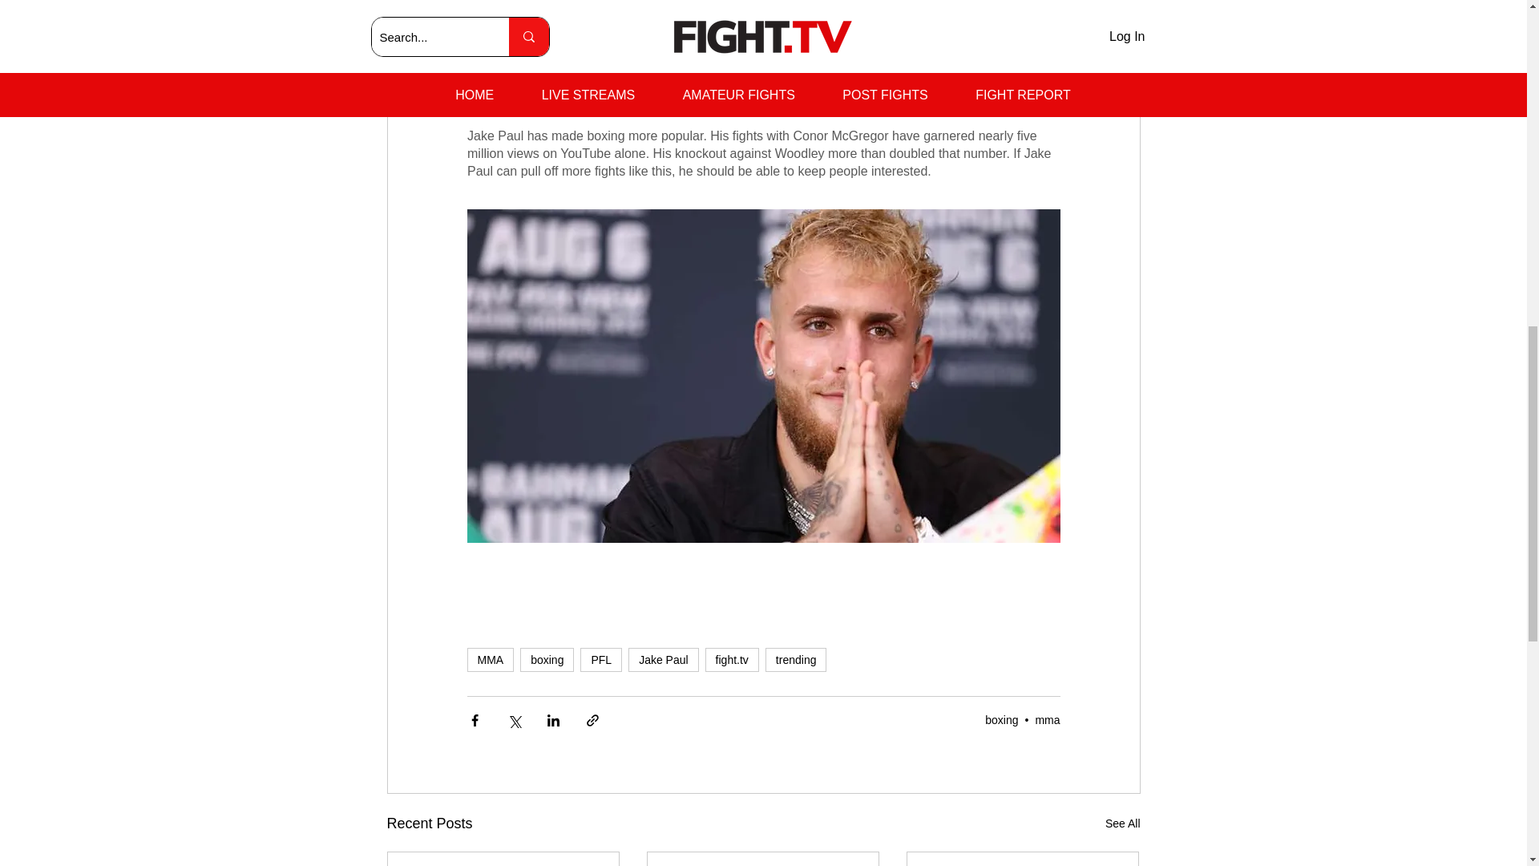 The height and width of the screenshot is (866, 1539). I want to click on trending, so click(796, 659).